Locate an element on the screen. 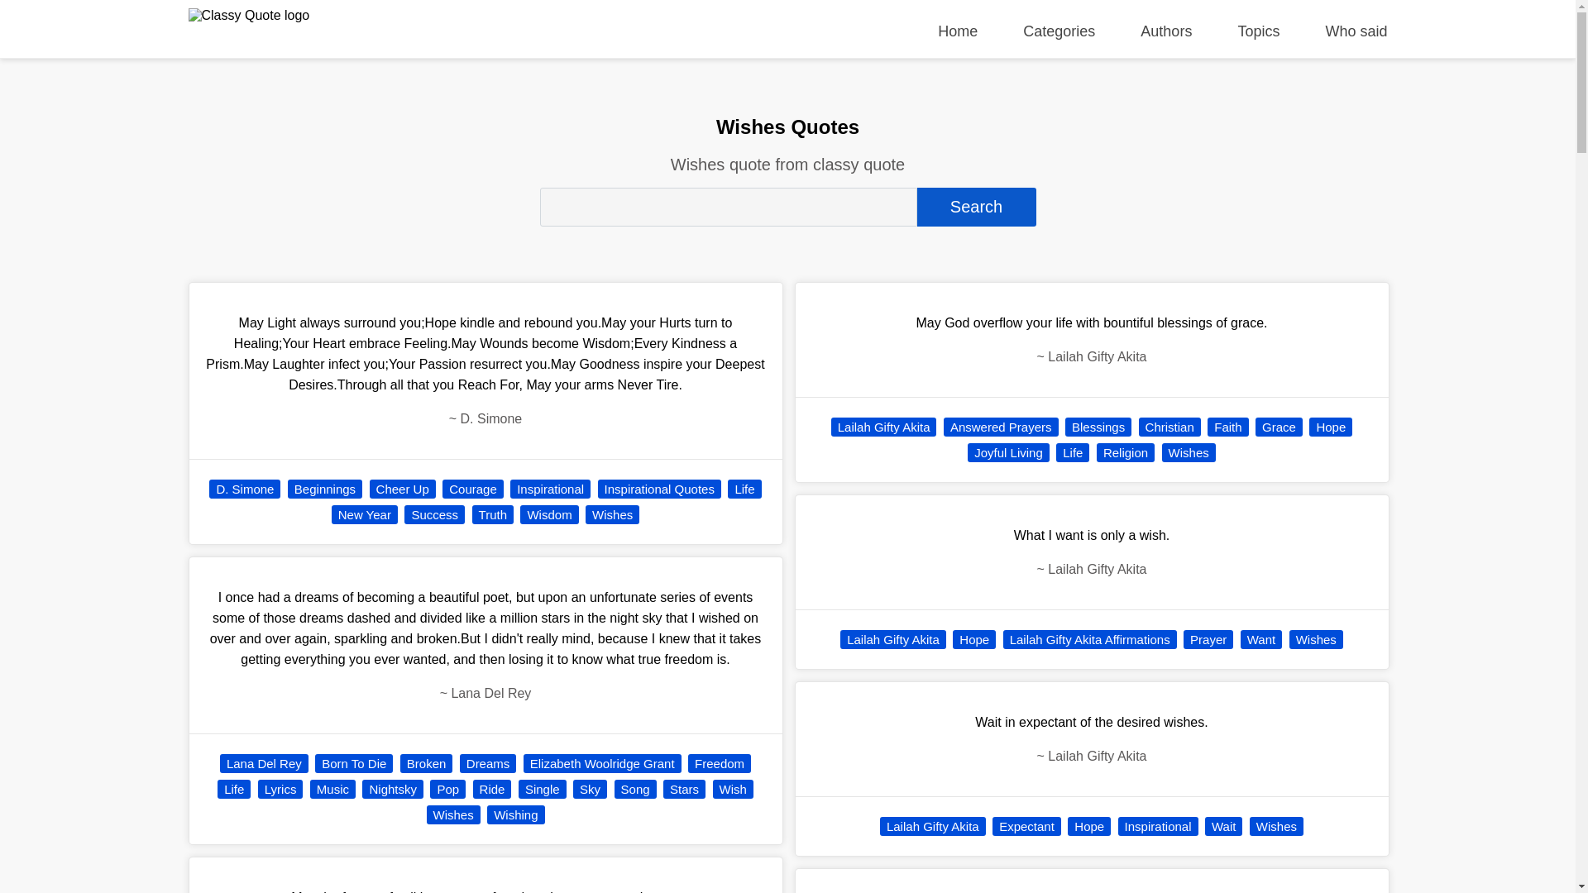 Image resolution: width=1588 pixels, height=893 pixels. Search is located at coordinates (975, 207).